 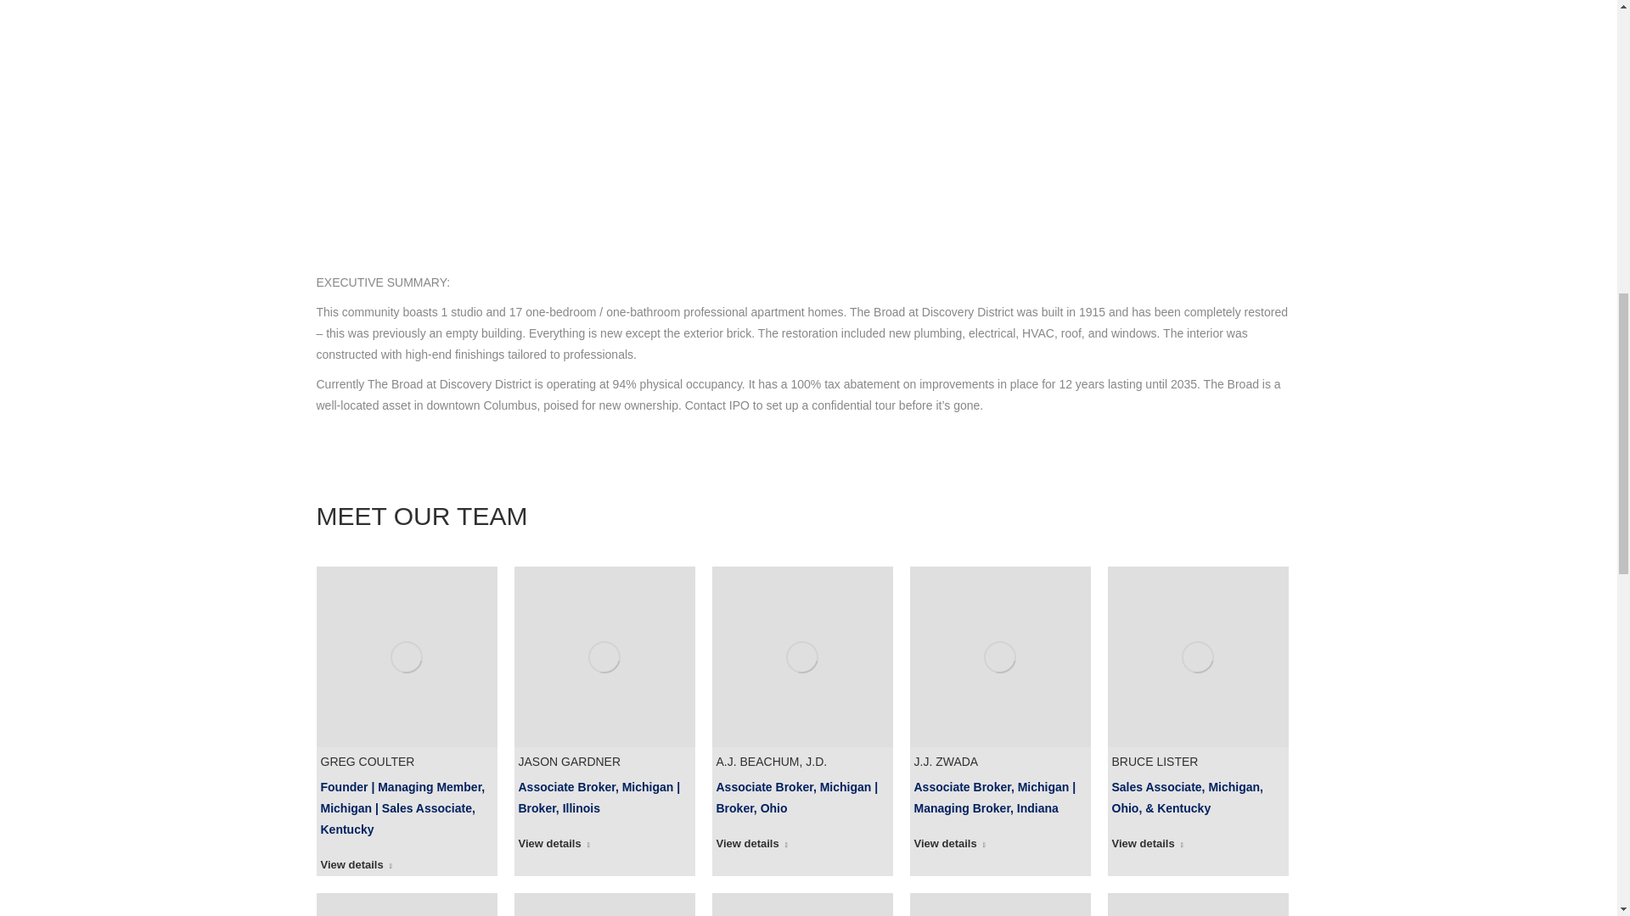 What do you see at coordinates (357, 867) in the screenshot?
I see `View details` at bounding box center [357, 867].